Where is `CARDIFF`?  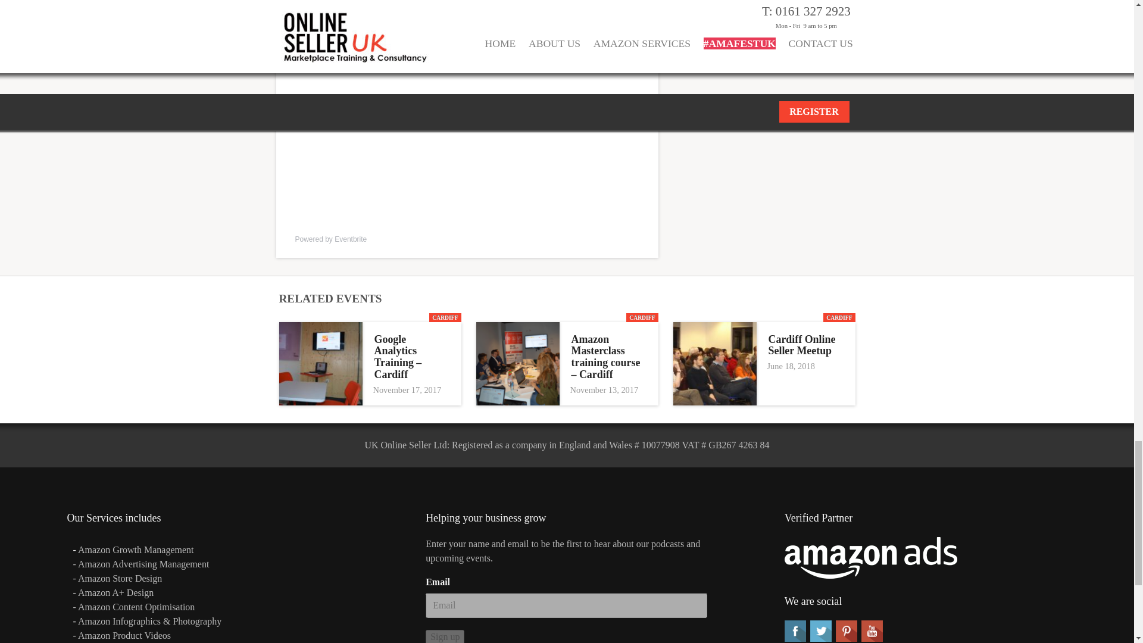 CARDIFF is located at coordinates (642, 317).